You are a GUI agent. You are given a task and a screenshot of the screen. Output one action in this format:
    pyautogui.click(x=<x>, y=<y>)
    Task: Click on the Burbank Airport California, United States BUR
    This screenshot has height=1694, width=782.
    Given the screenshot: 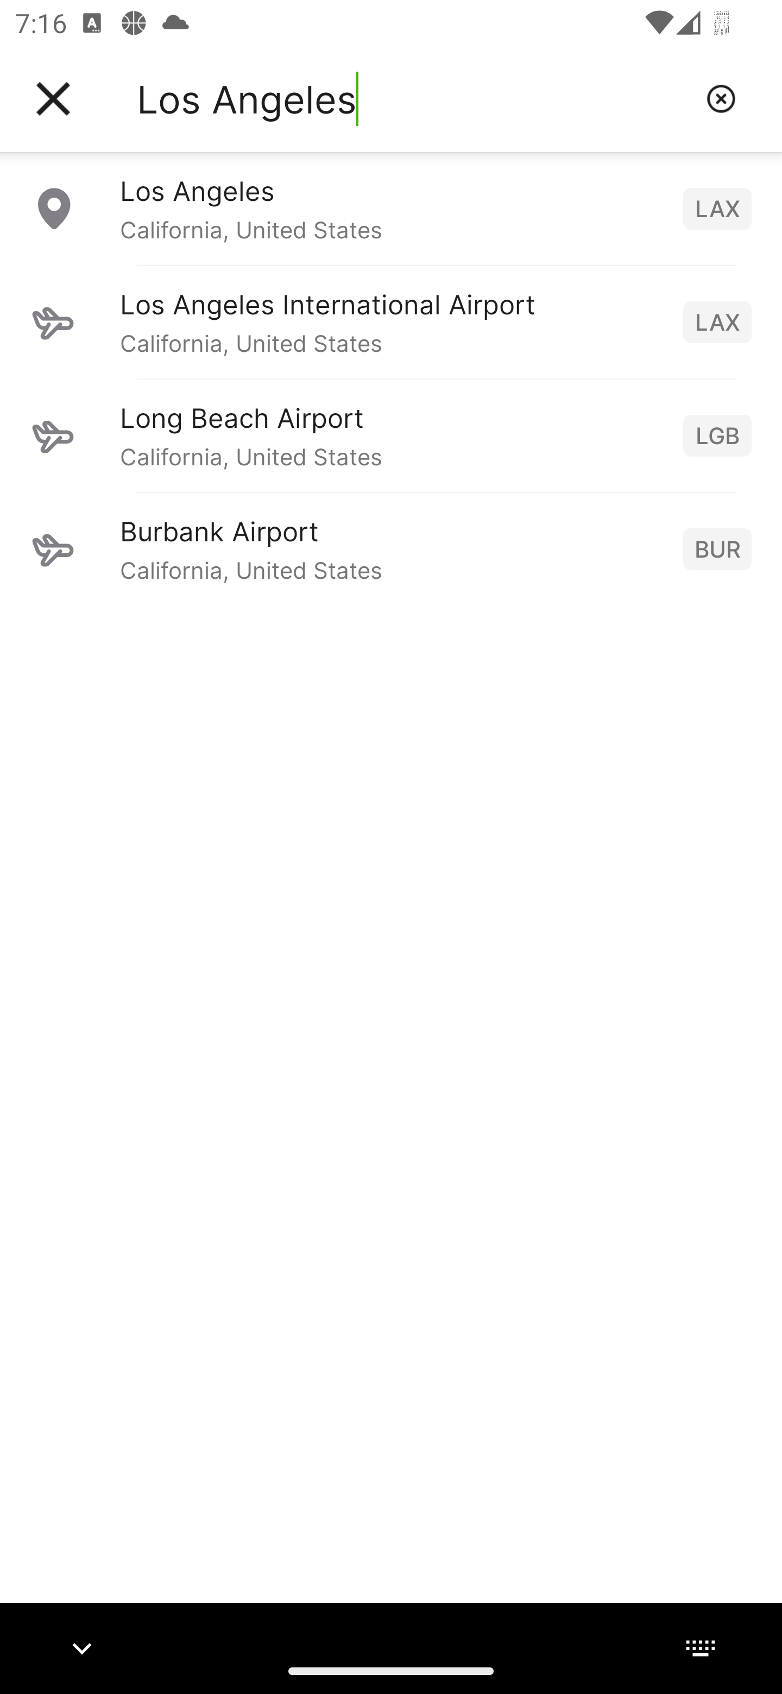 What is the action you would take?
    pyautogui.click(x=391, y=548)
    